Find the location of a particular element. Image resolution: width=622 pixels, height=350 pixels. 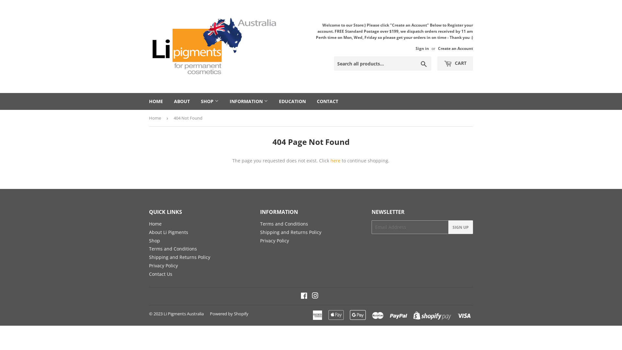

INFORMATION is located at coordinates (249, 101).